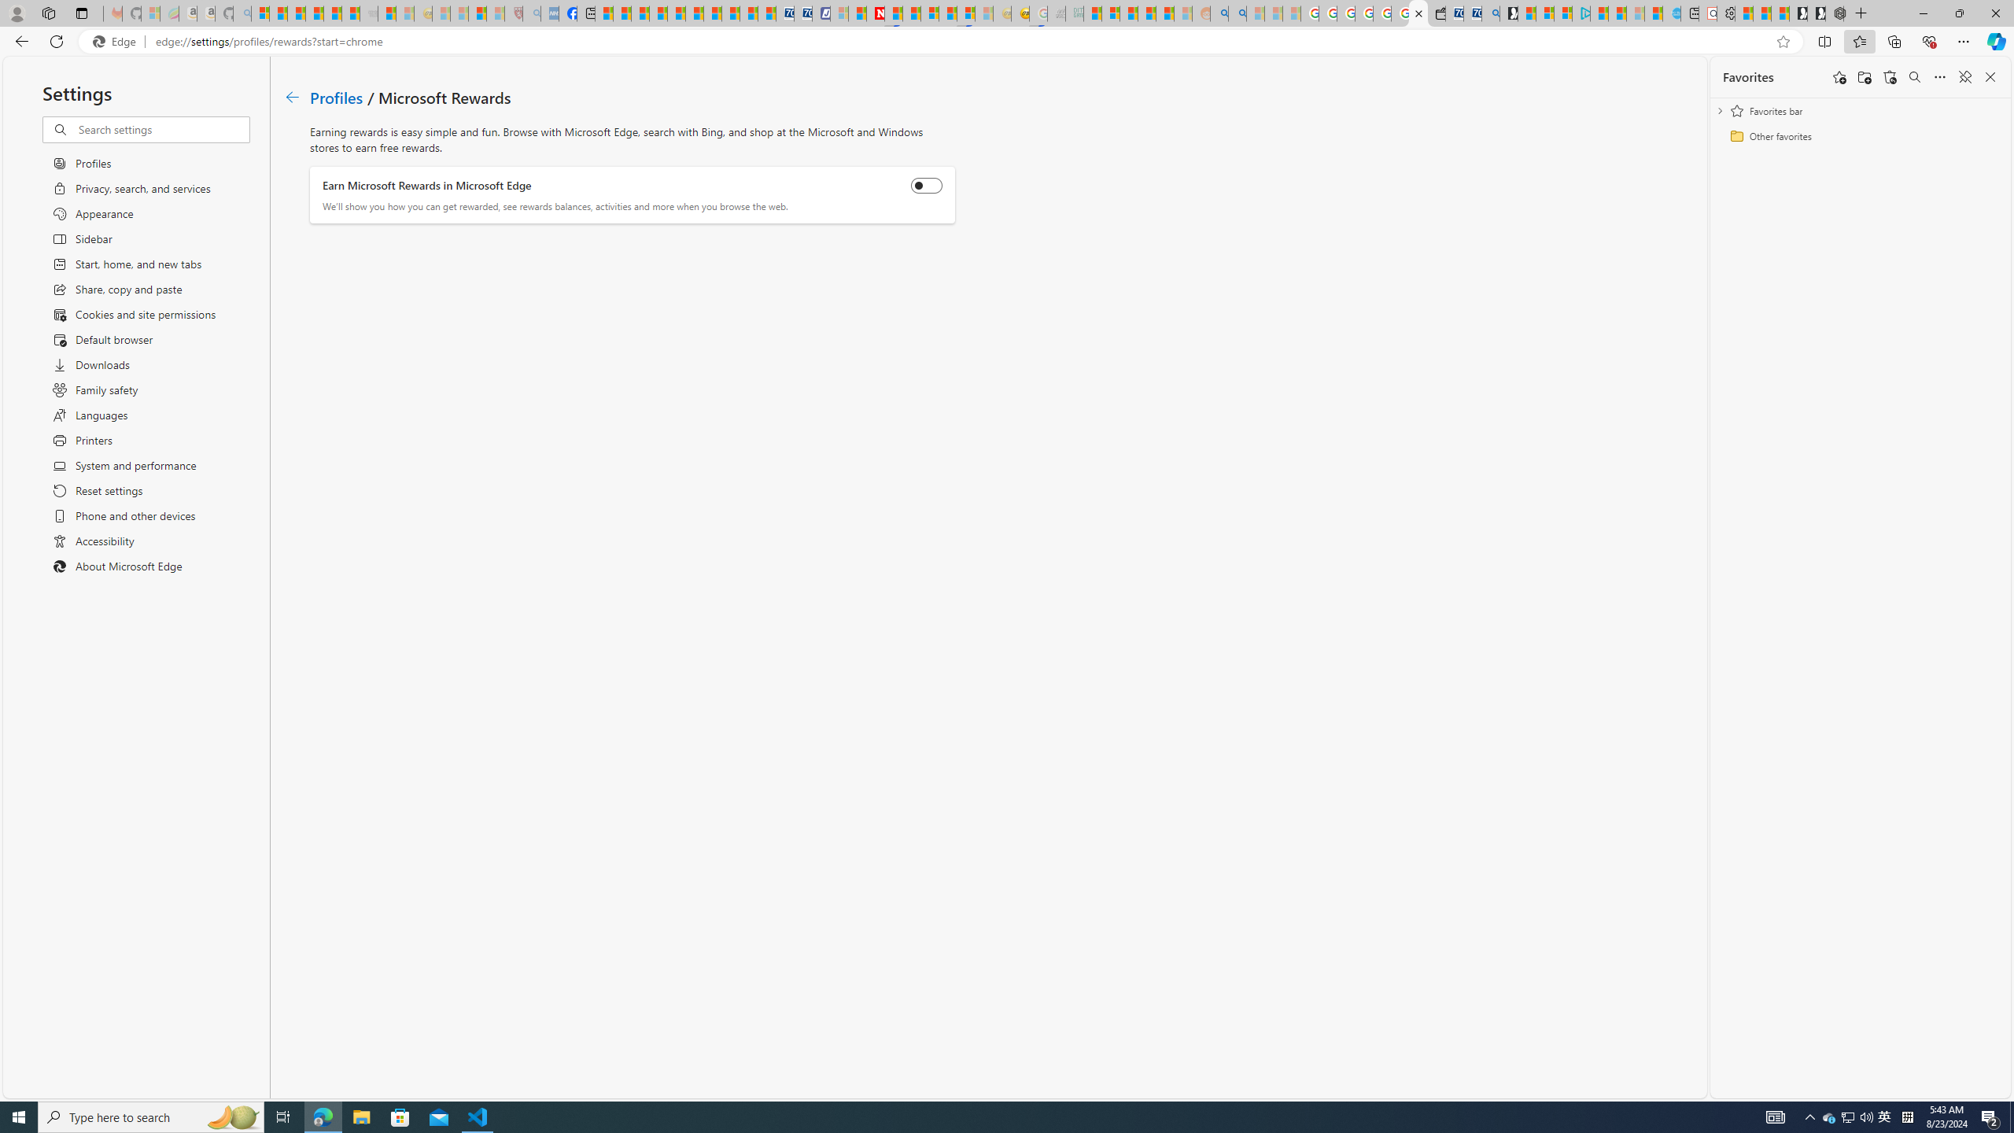  Describe the element at coordinates (640, 13) in the screenshot. I see `World - MSN` at that location.